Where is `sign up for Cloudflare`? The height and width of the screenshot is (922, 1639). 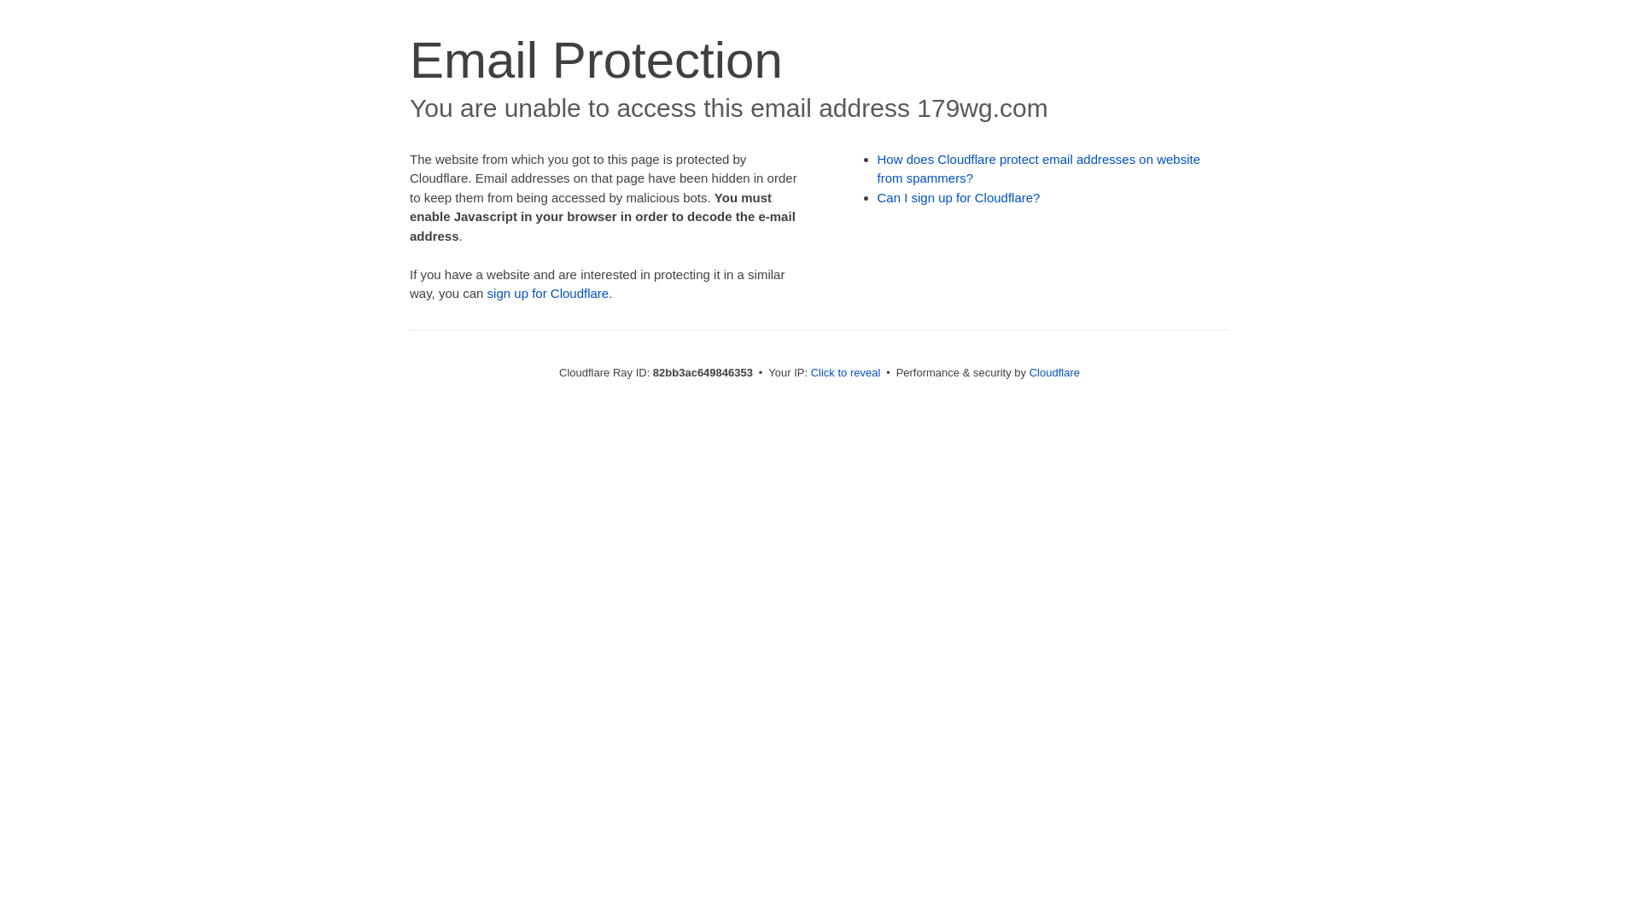
sign up for Cloudflare is located at coordinates (548, 294).